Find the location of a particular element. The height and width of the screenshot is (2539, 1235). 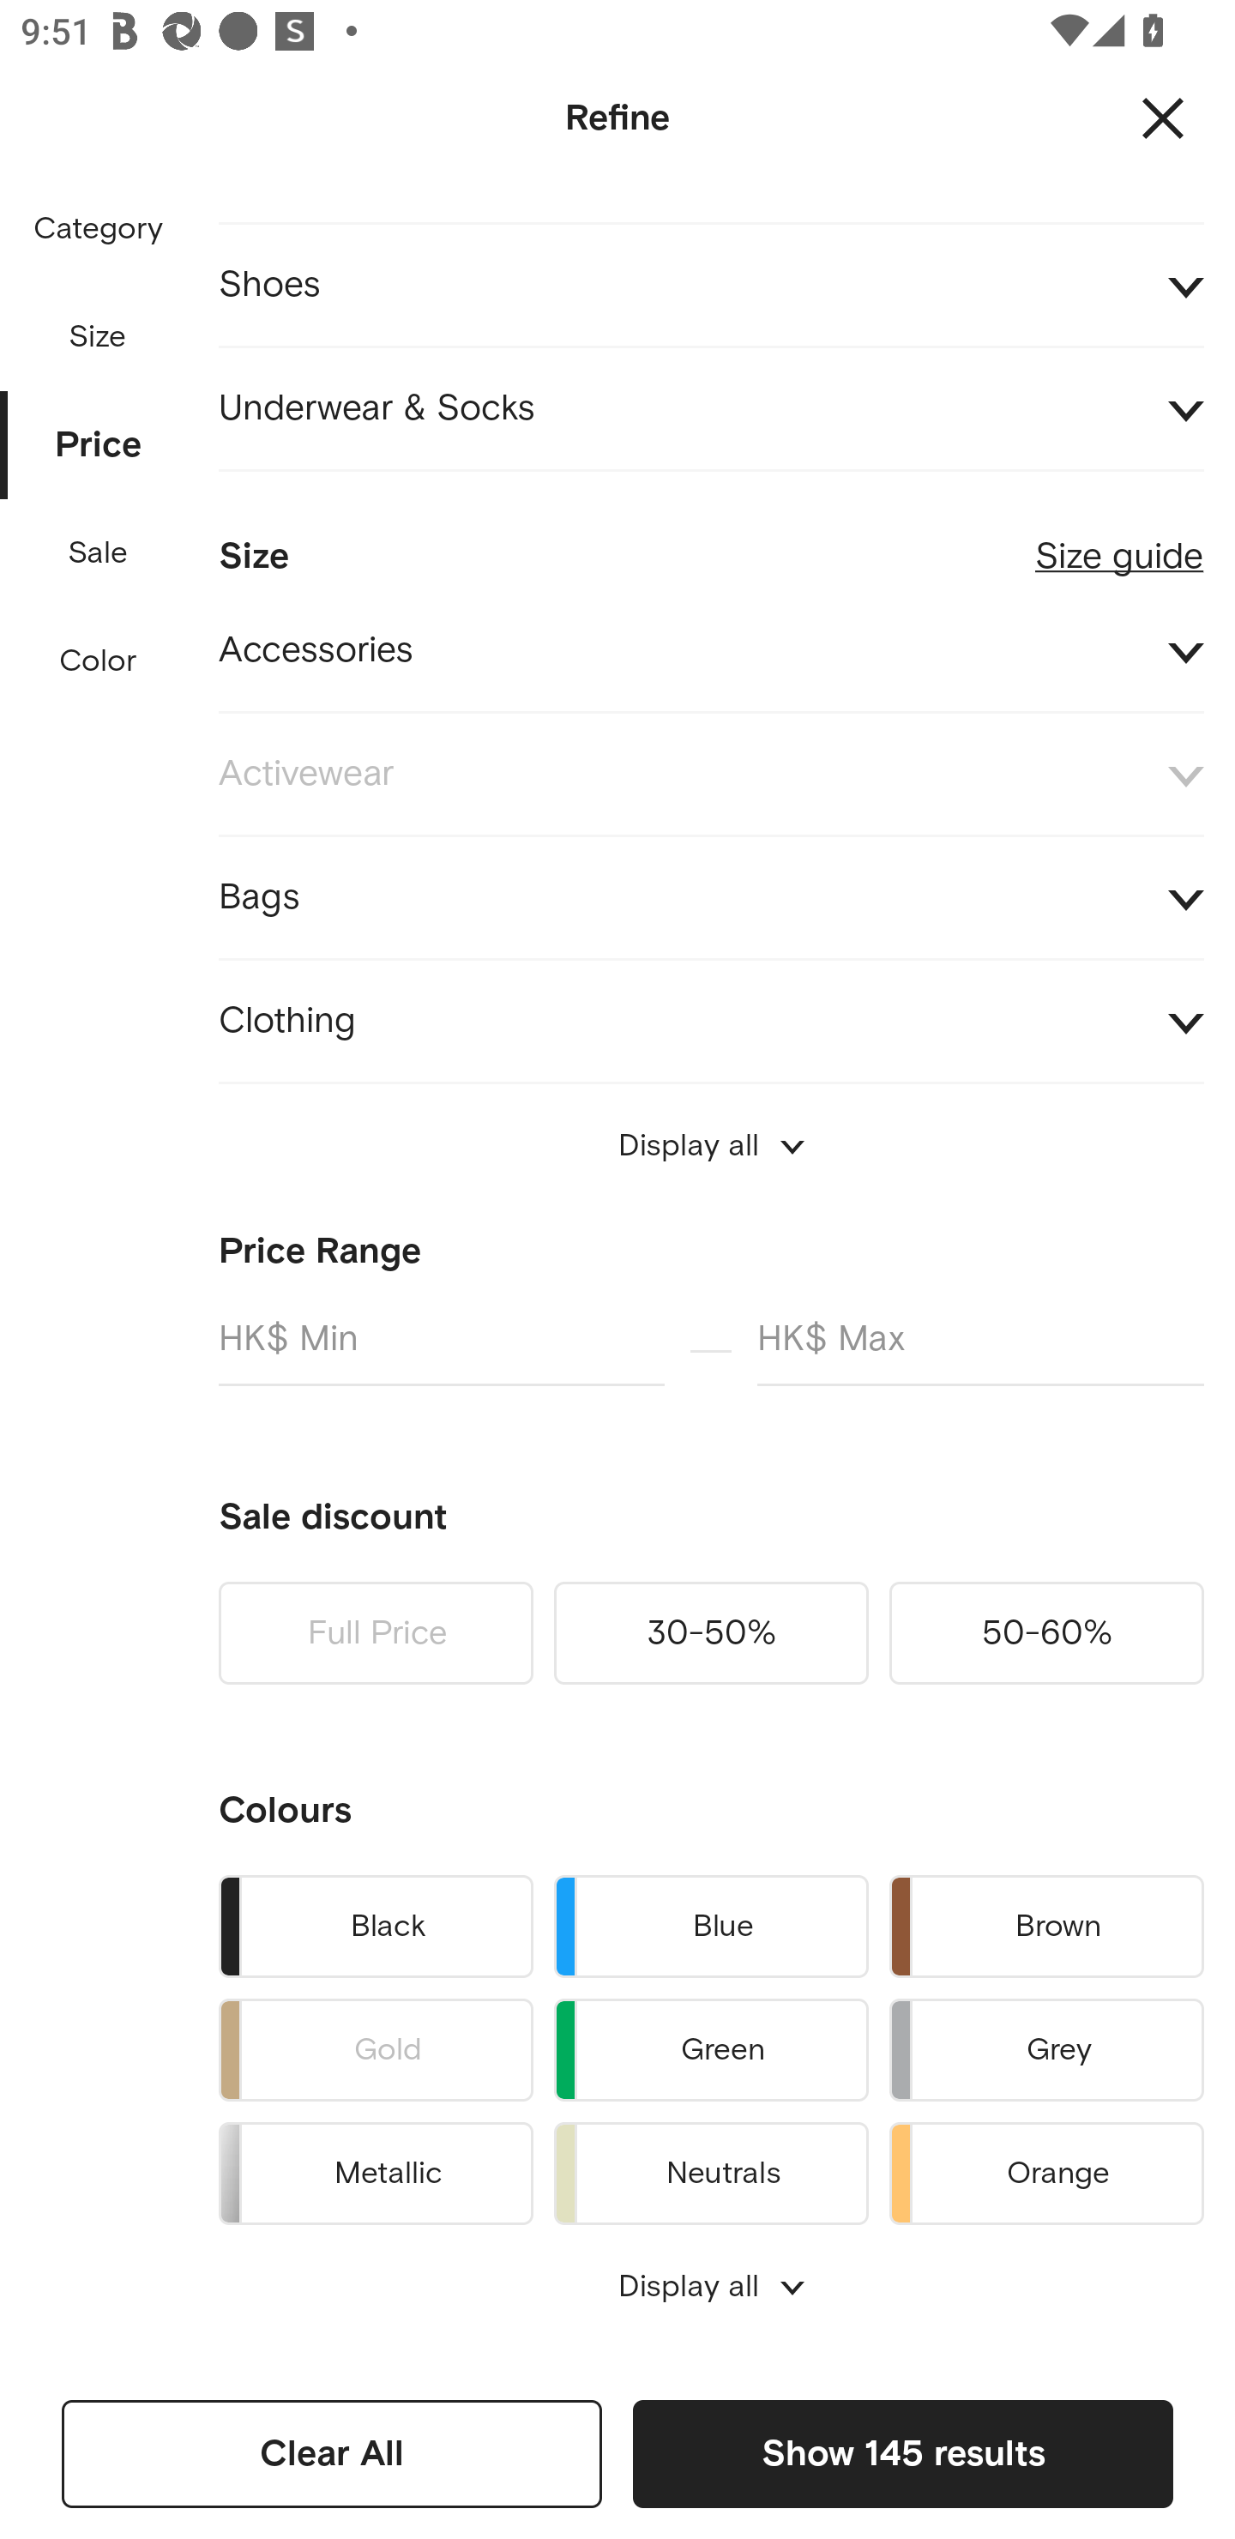

Accessories is located at coordinates (711, 650).